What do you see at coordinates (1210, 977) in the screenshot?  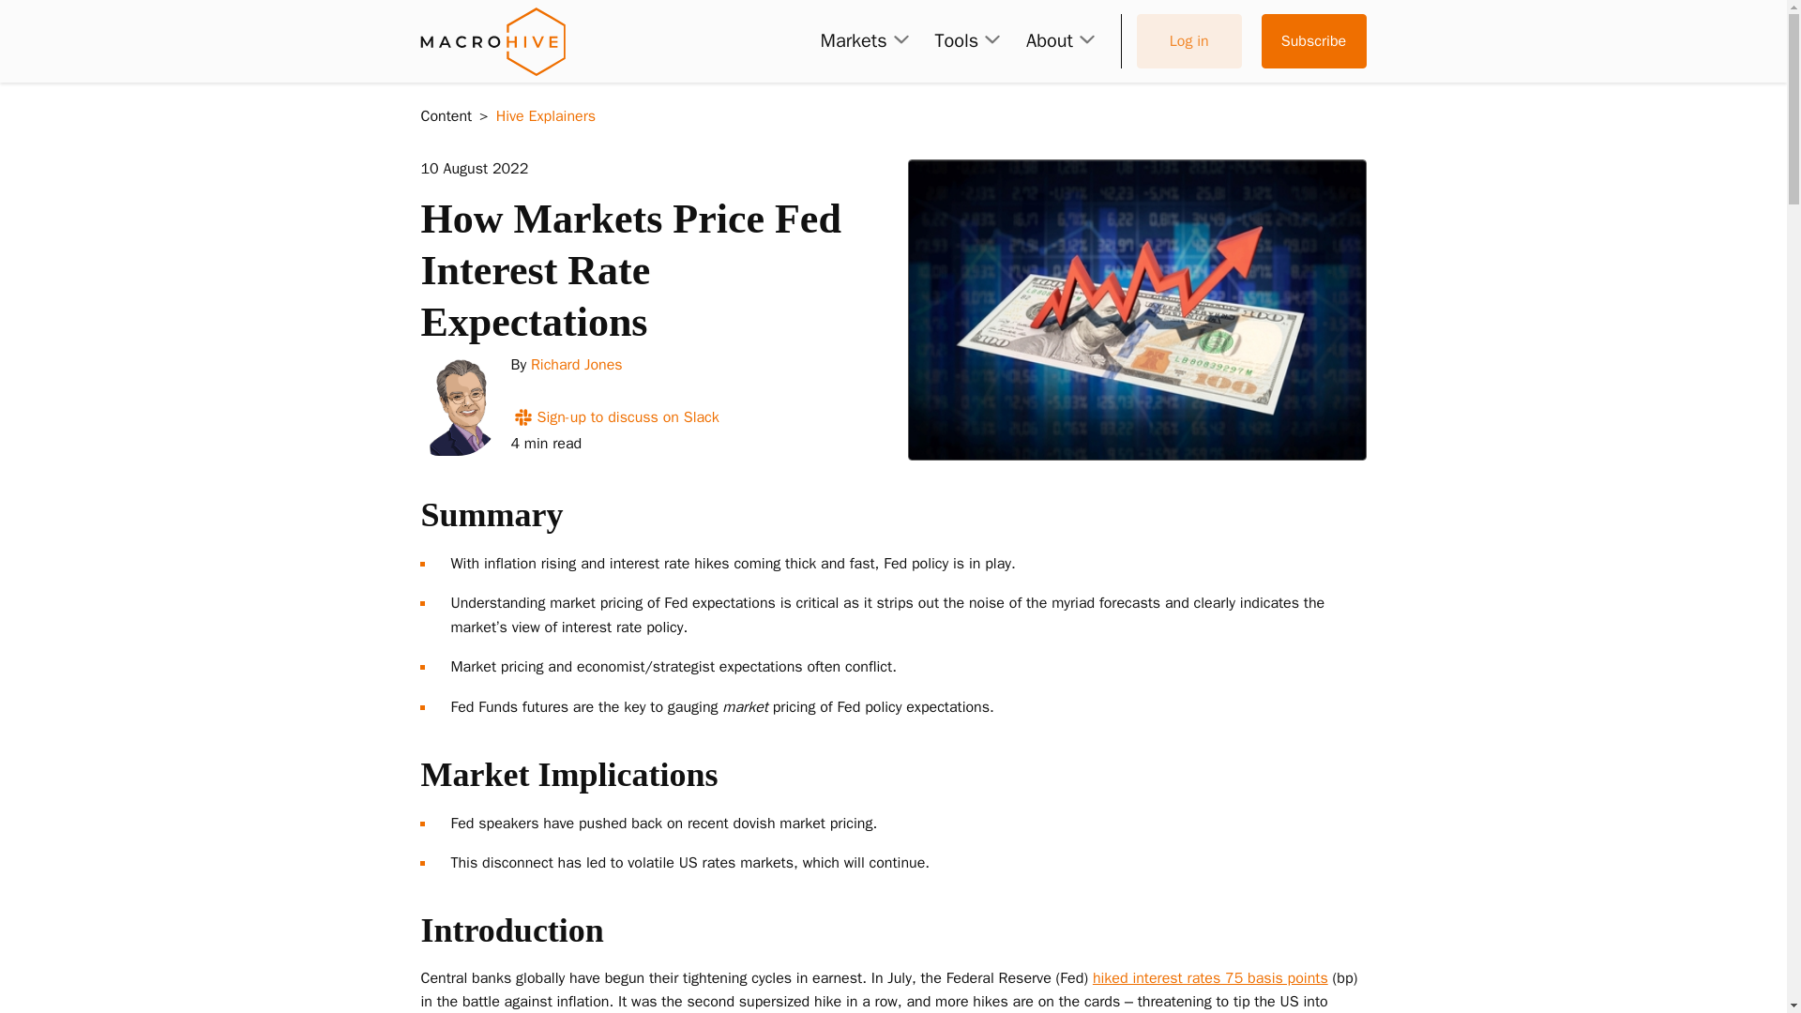 I see `hiked interest rates 75 basis points` at bounding box center [1210, 977].